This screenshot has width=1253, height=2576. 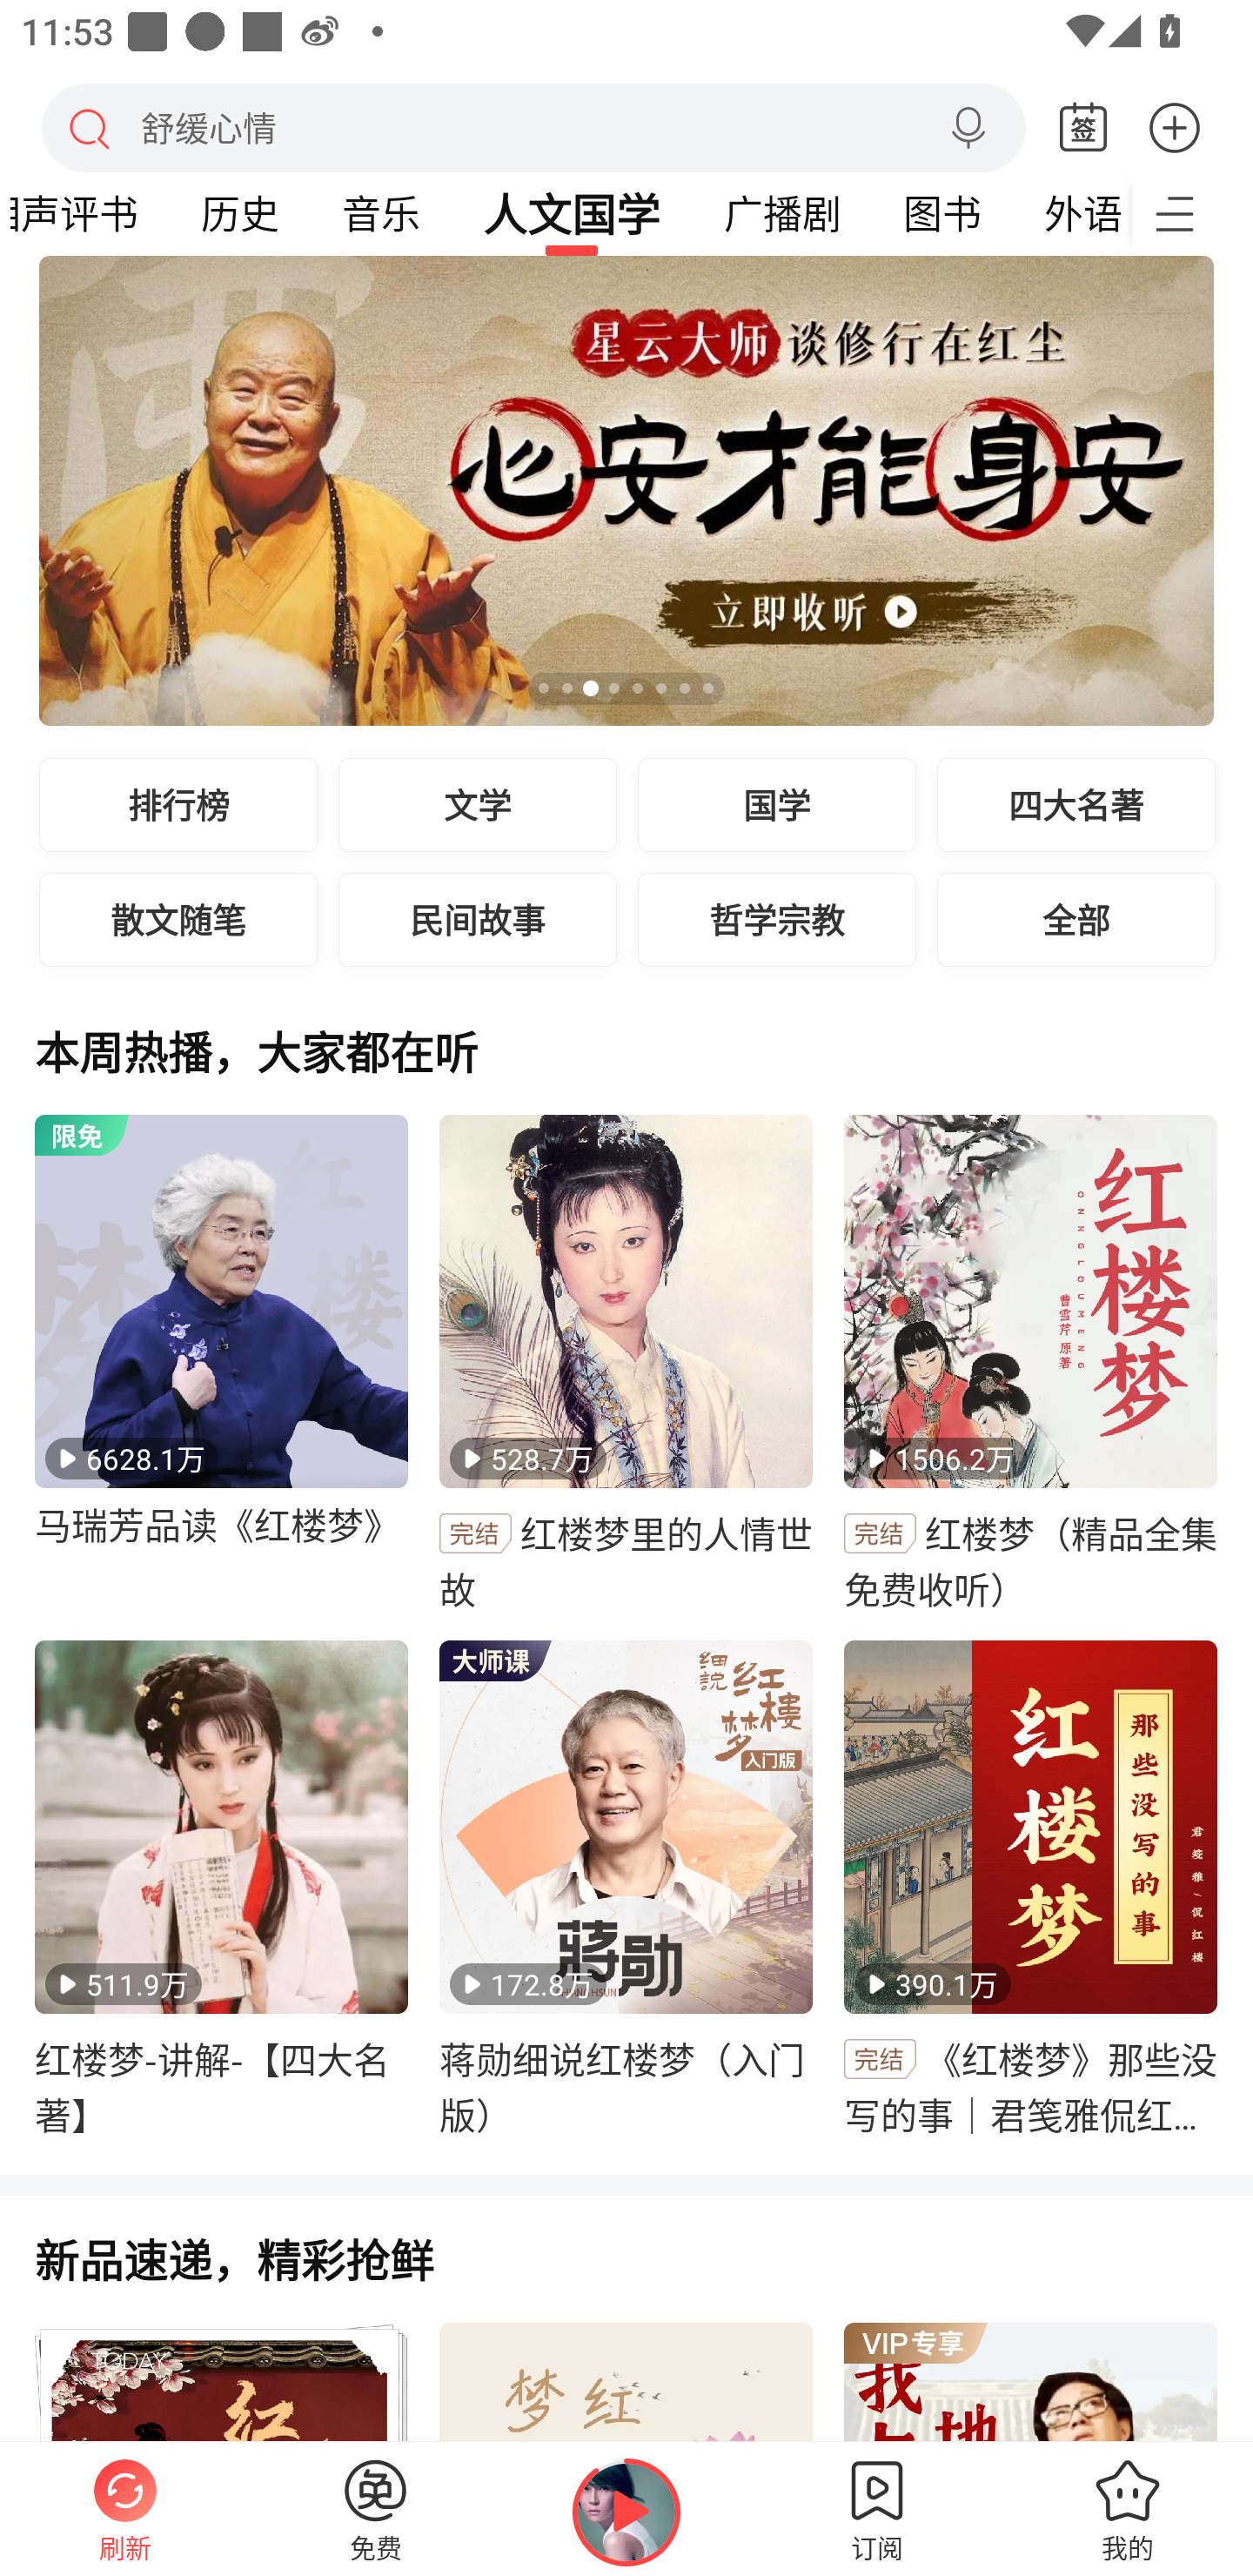 What do you see at coordinates (968, 129) in the screenshot?
I see `语音搜索` at bounding box center [968, 129].